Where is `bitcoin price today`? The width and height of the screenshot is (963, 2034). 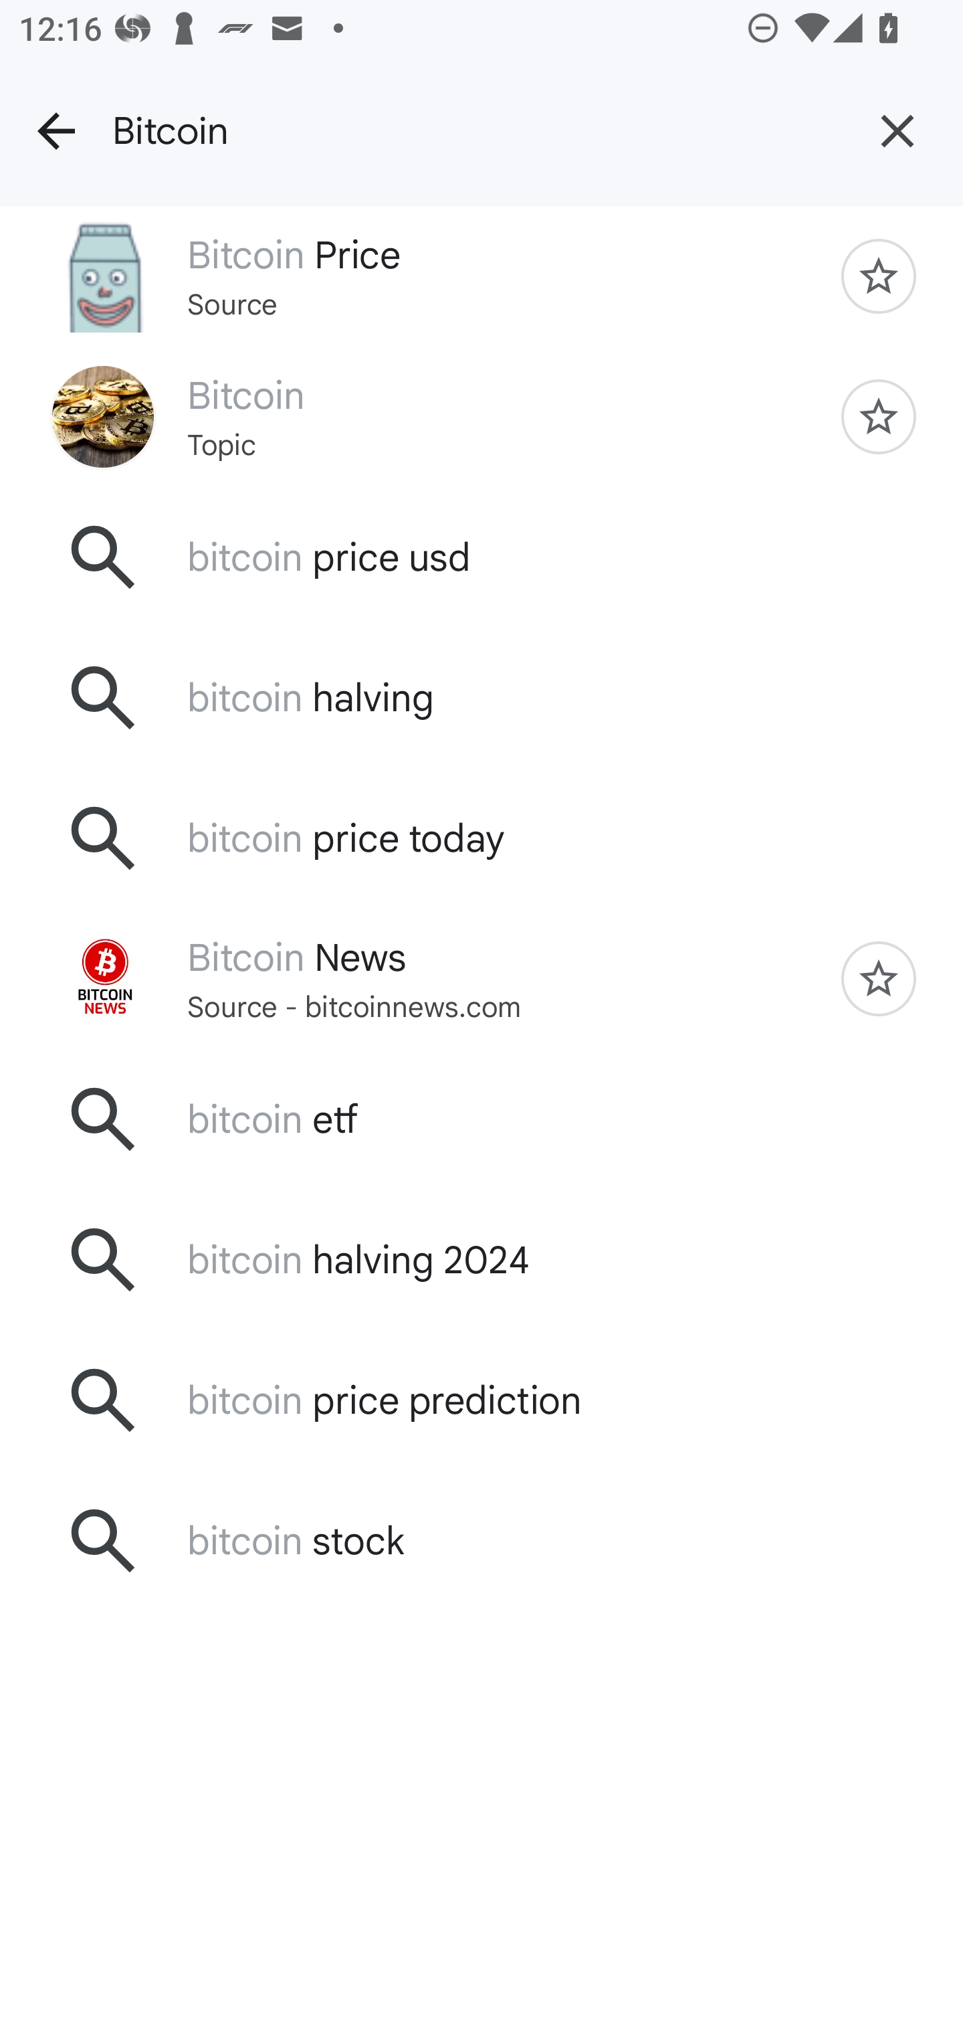 bitcoin price today is located at coordinates (481, 839).